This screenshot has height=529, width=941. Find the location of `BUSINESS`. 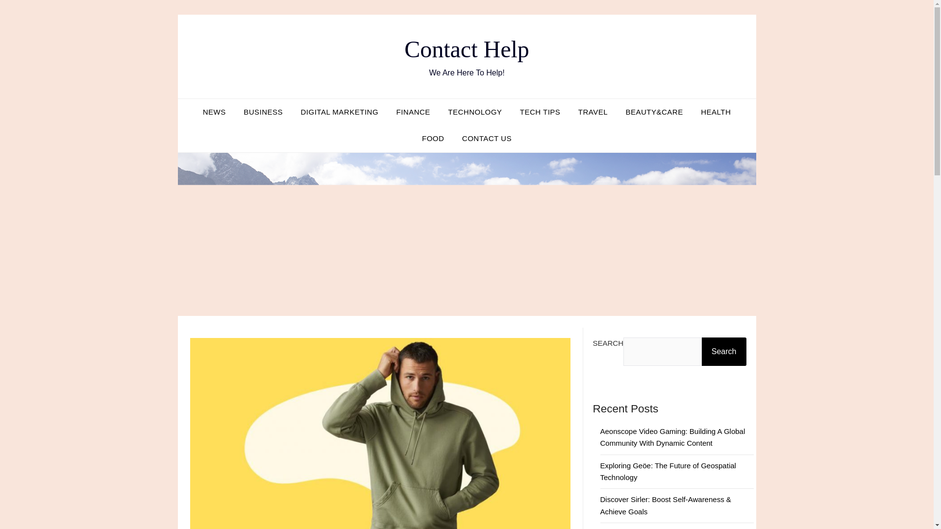

BUSINESS is located at coordinates (263, 112).